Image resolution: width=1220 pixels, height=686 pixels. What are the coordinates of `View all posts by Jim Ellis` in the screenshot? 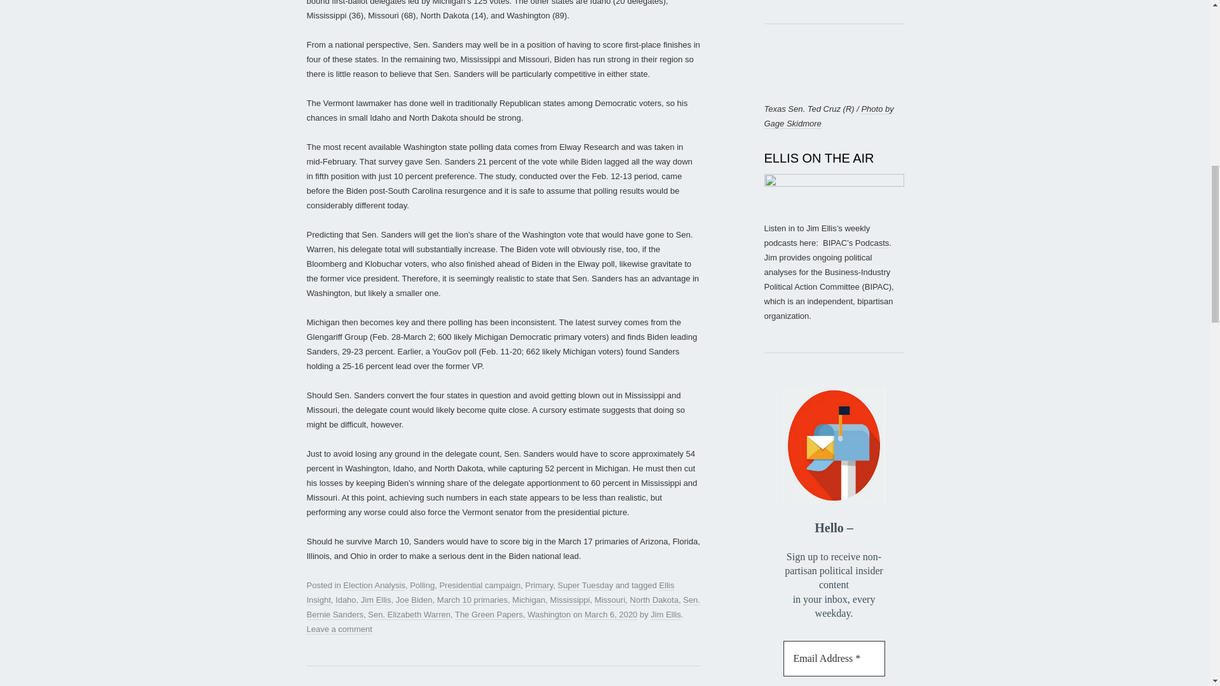 It's located at (665, 615).